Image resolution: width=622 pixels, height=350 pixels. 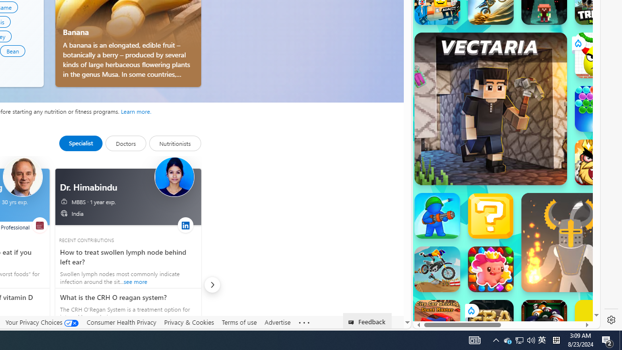 What do you see at coordinates (598, 109) in the screenshot?
I see `Bubble Shooter` at bounding box center [598, 109].